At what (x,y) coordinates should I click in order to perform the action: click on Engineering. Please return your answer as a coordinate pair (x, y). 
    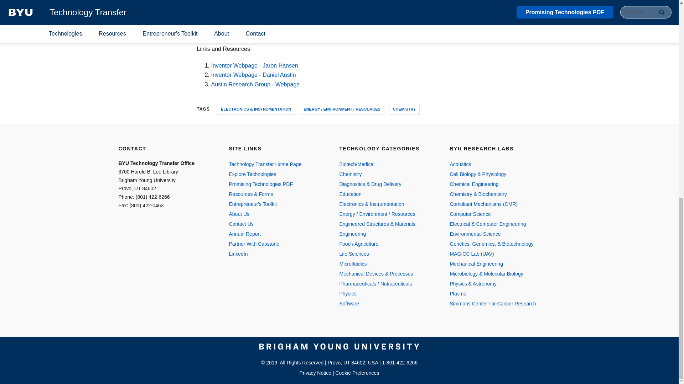
    Looking at the image, I should click on (387, 234).